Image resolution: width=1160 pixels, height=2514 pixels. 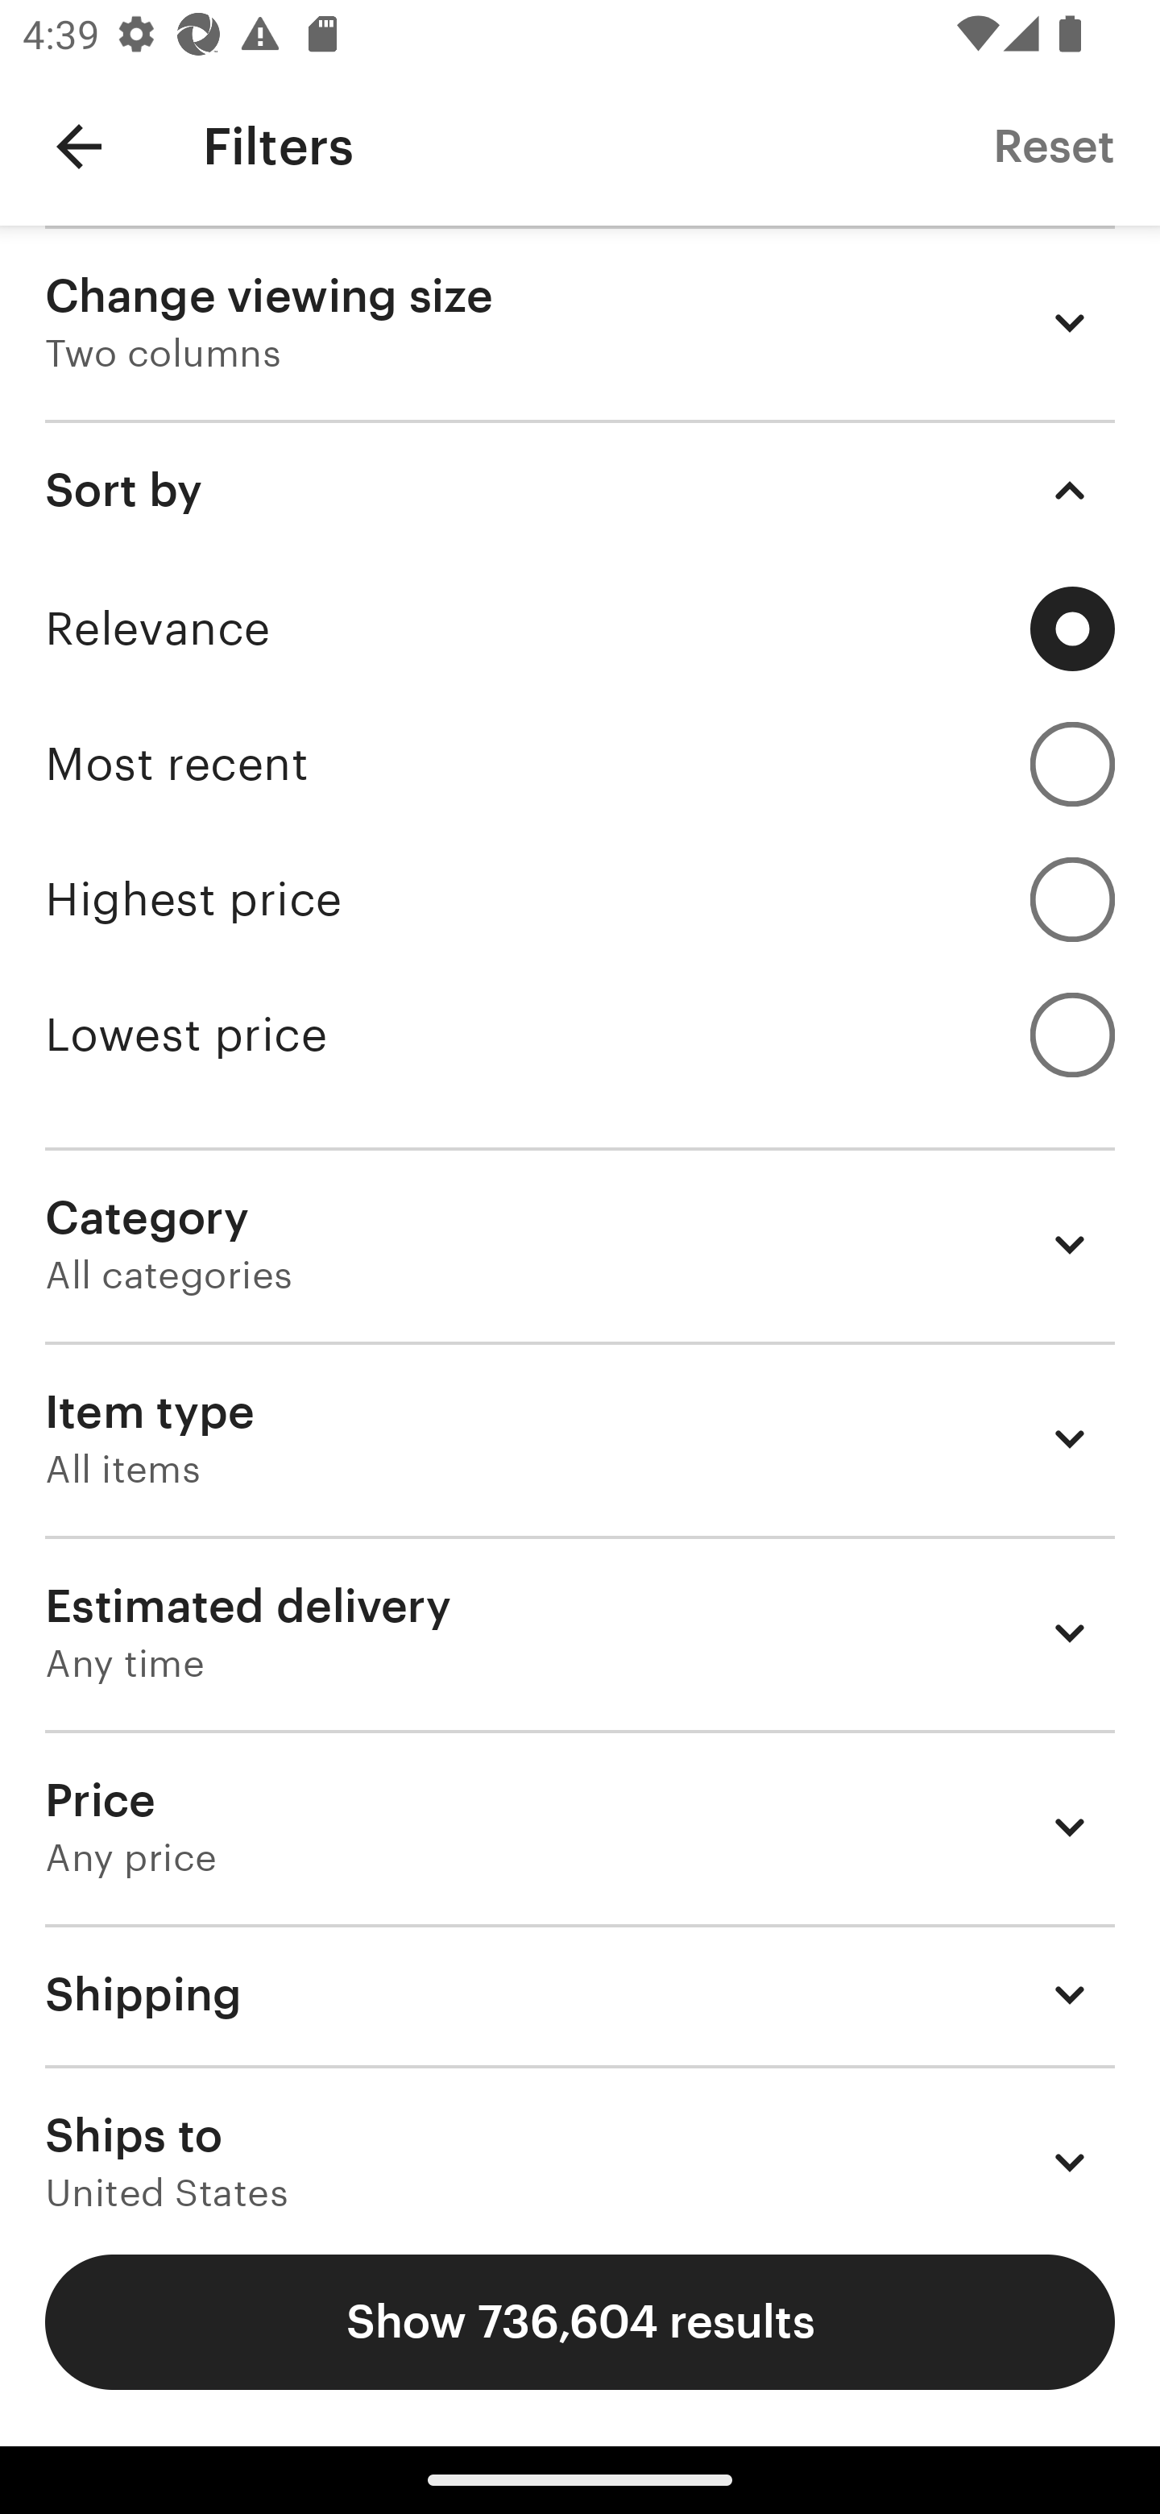 What do you see at coordinates (580, 1632) in the screenshot?
I see `Estimated delivery Any time` at bounding box center [580, 1632].